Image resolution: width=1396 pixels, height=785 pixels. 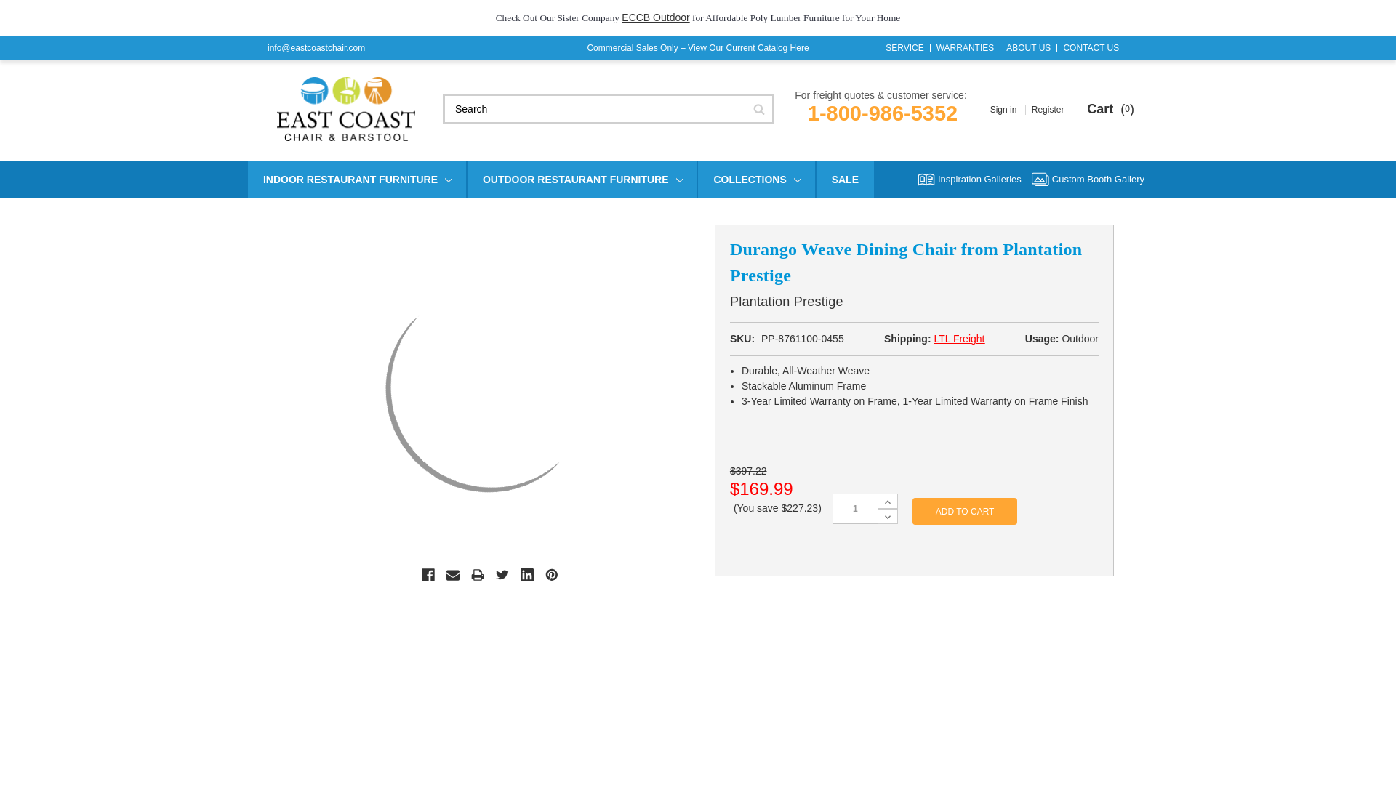 What do you see at coordinates (655, 17) in the screenshot?
I see `ECCB Outdoor` at bounding box center [655, 17].